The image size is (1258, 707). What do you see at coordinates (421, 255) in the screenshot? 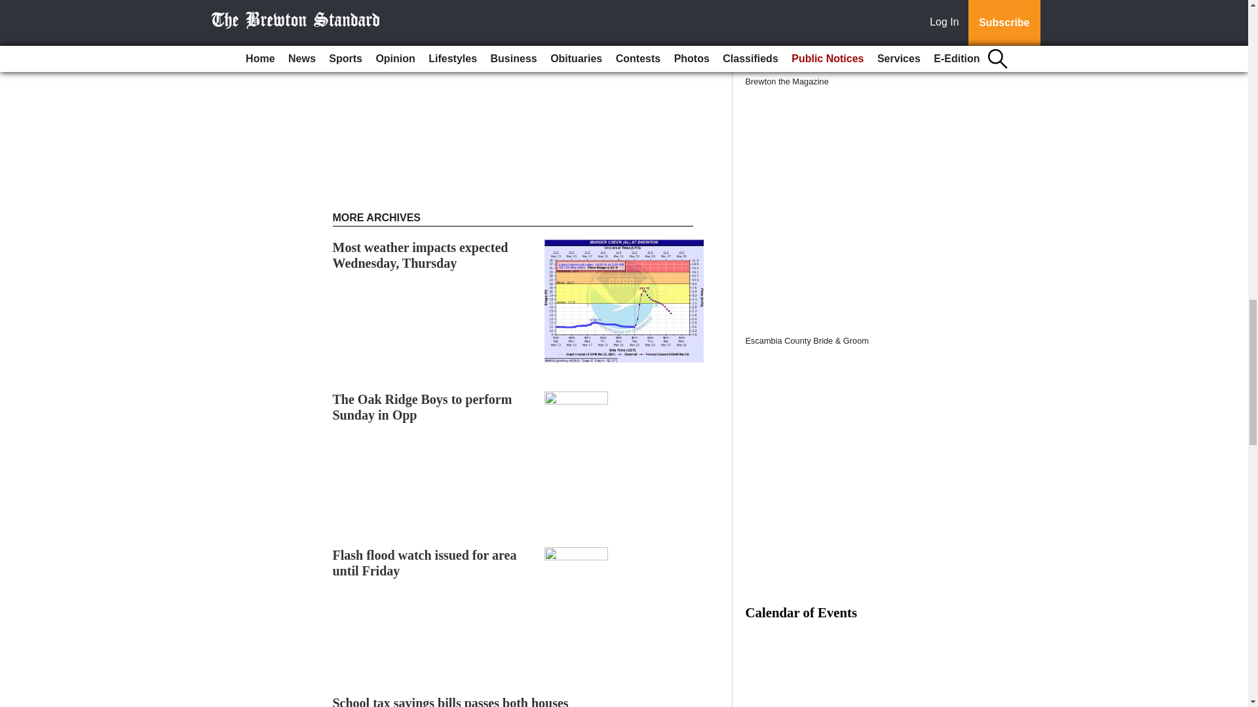
I see `Most weather impacts expected Wednesday, Thursday` at bounding box center [421, 255].